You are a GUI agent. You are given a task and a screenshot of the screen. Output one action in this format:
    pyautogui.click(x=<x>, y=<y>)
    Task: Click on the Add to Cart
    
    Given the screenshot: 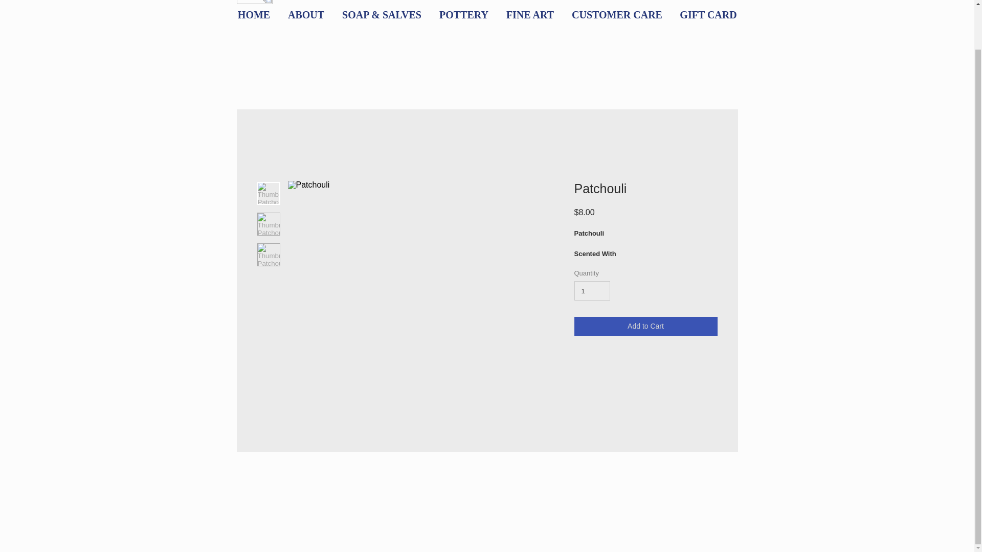 What is the action you would take?
    pyautogui.click(x=645, y=326)
    